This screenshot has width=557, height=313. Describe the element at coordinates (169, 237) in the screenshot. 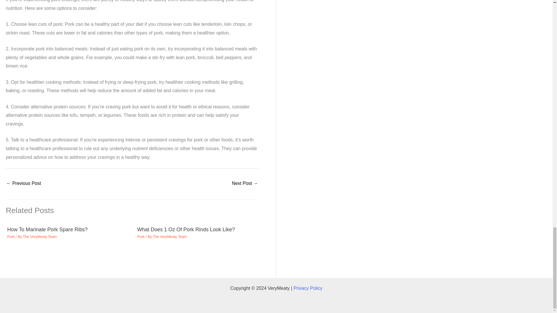

I see `The VeryMeaty Team` at that location.